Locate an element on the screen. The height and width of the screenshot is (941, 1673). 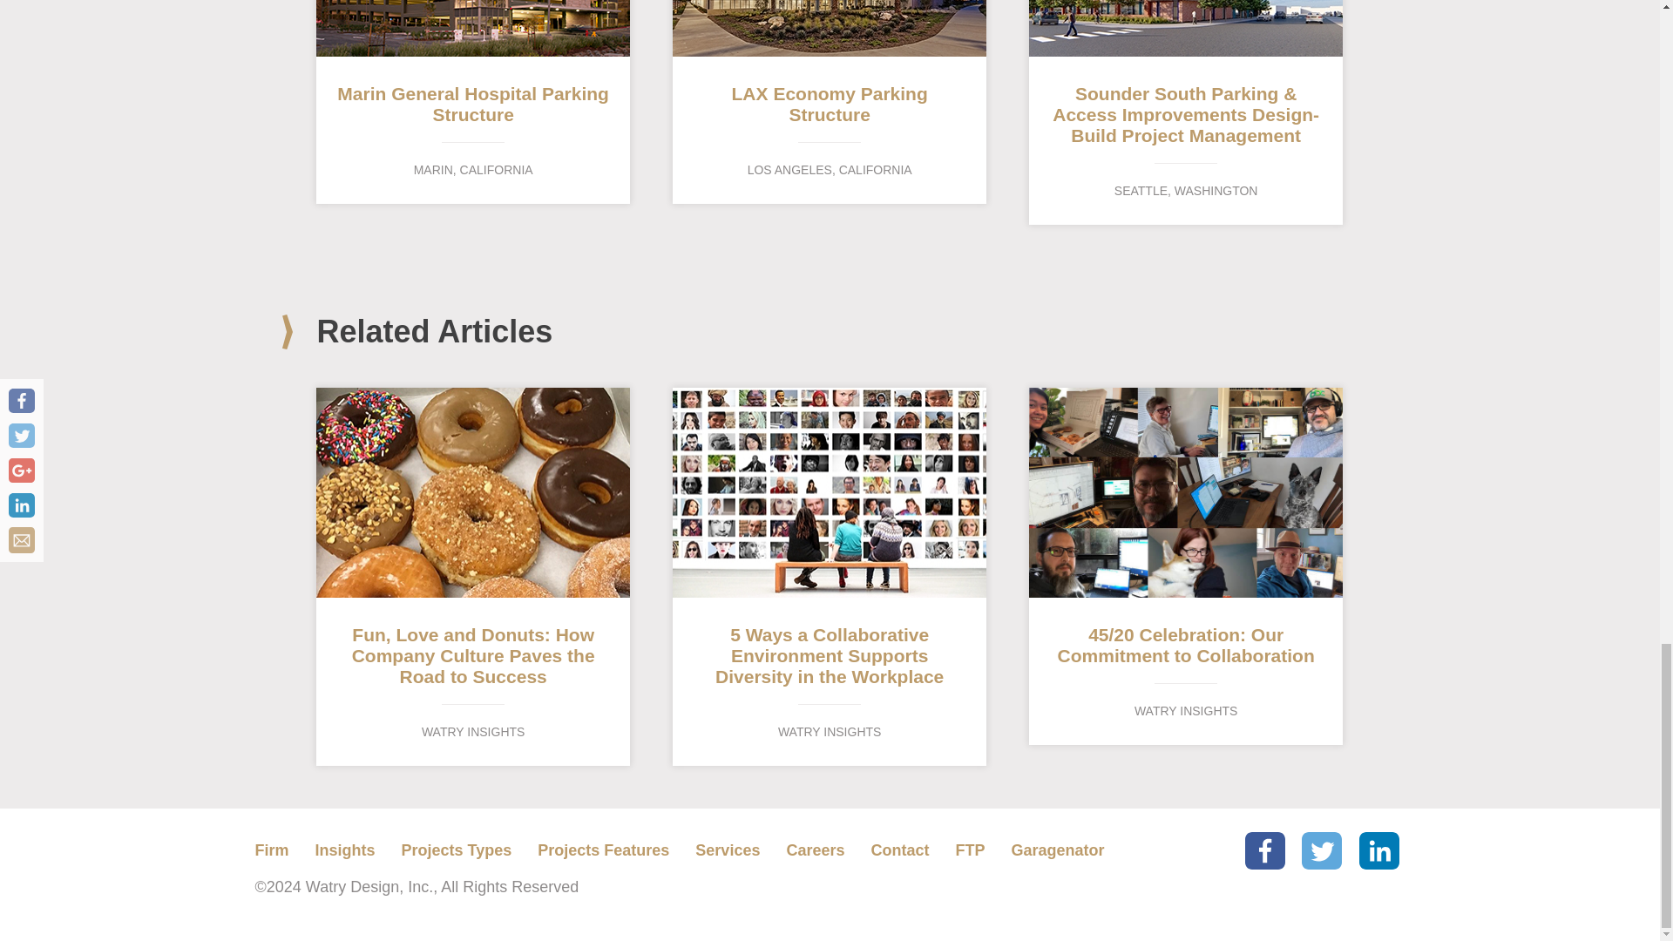
Insights is located at coordinates (830, 103).